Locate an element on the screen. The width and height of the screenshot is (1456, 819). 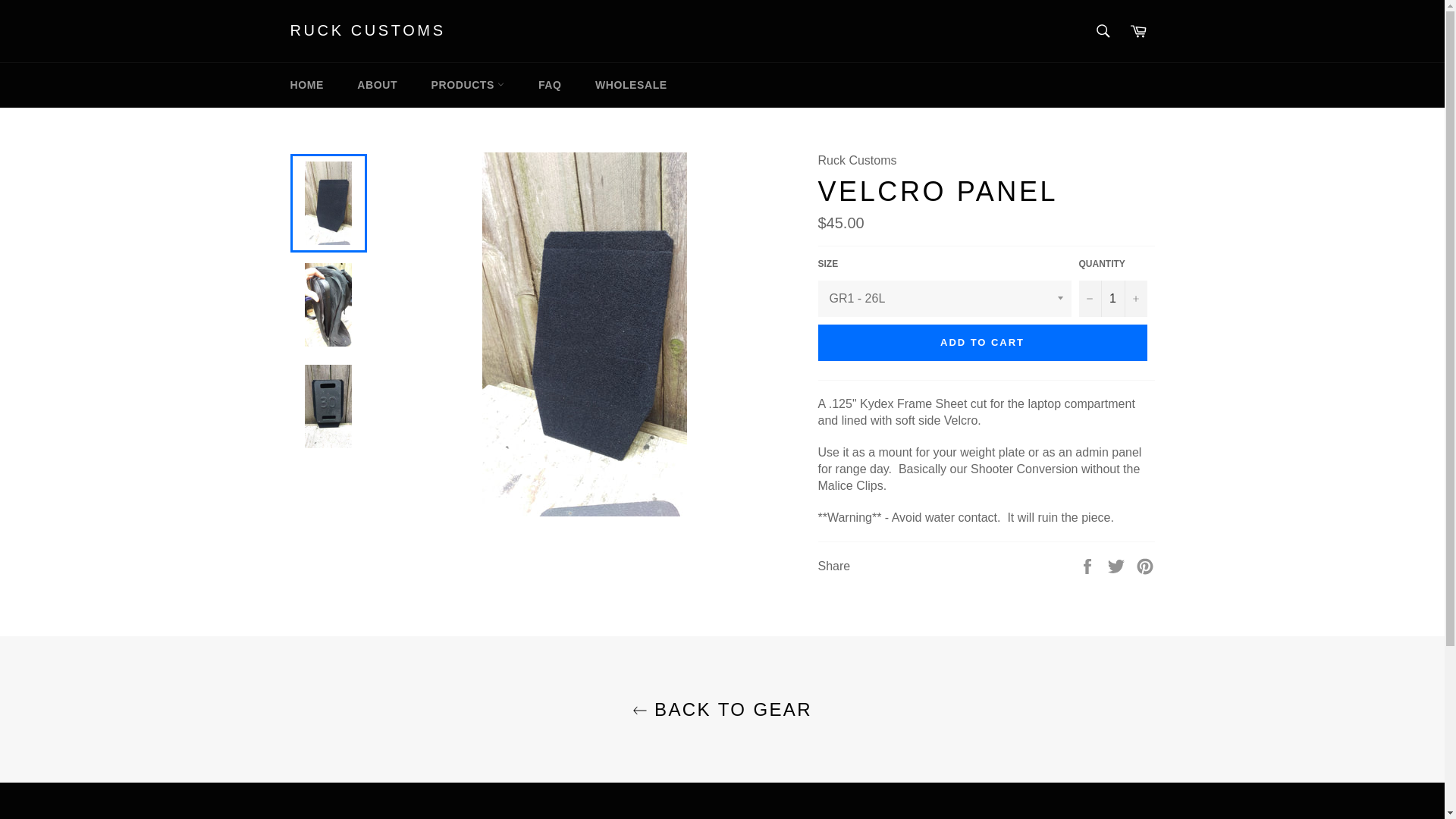
Tweet on Twitter is located at coordinates (1118, 564).